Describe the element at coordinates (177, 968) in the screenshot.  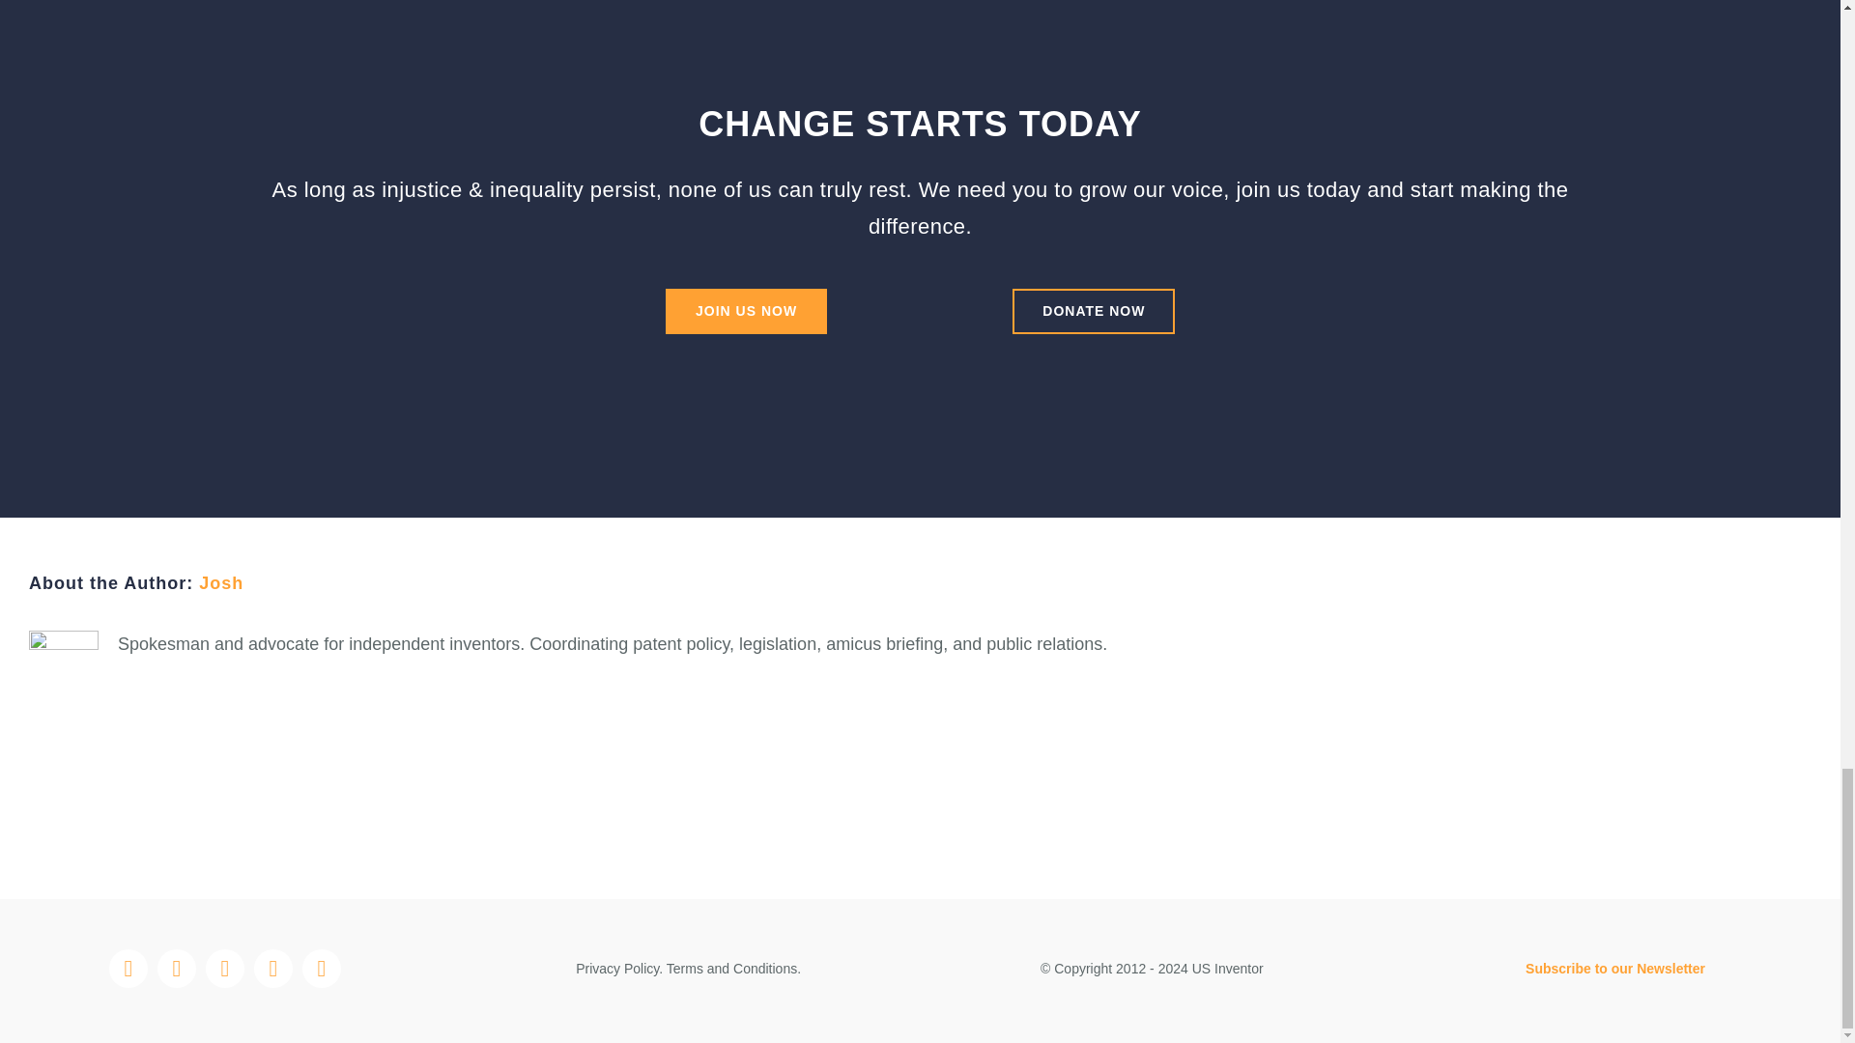
I see `Instagram` at that location.